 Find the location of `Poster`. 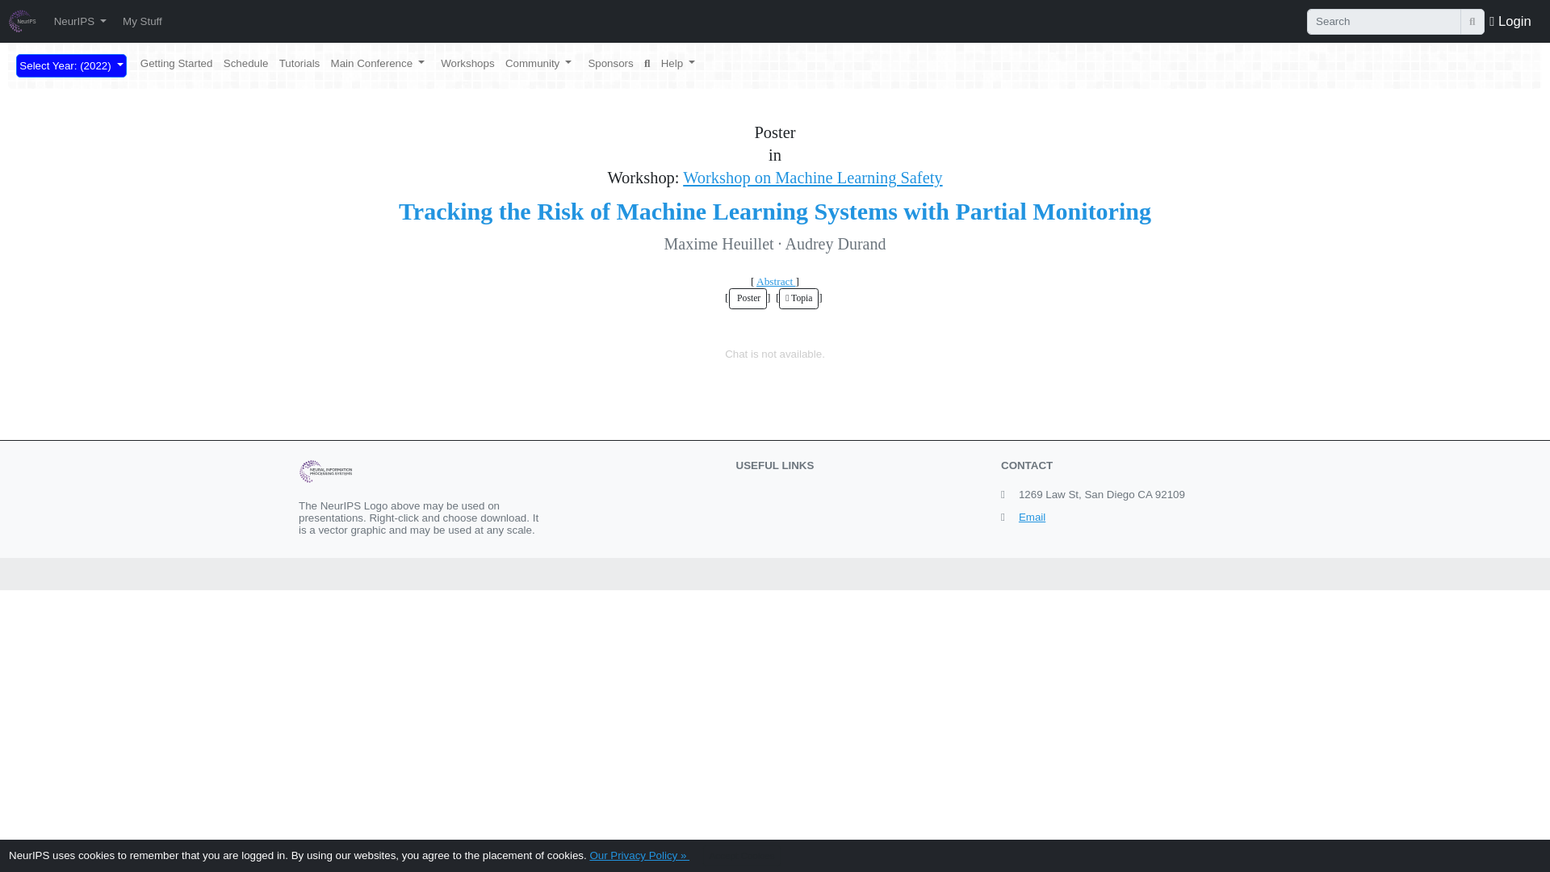

Poster is located at coordinates (748, 299).